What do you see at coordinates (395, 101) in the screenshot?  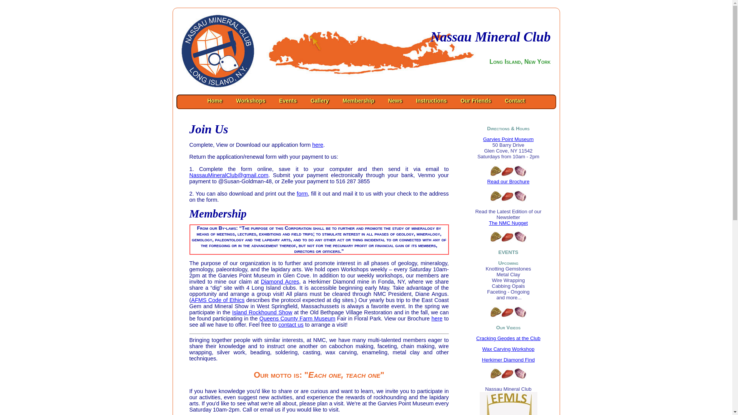 I see `News` at bounding box center [395, 101].